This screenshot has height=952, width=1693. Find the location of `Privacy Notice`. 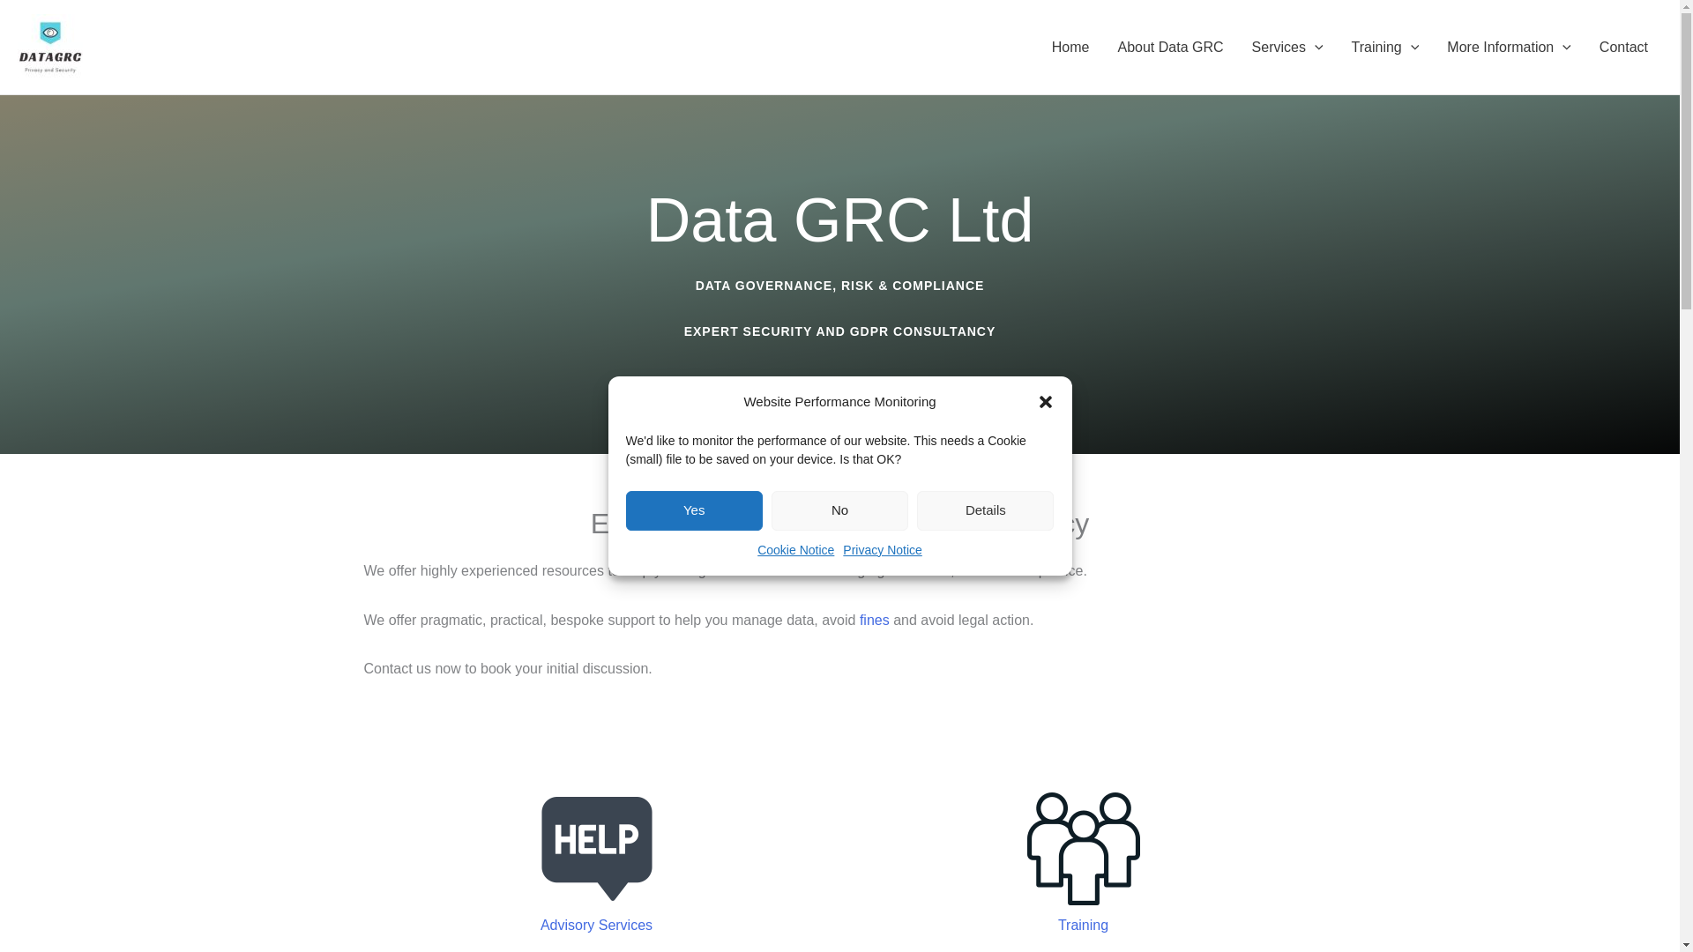

Privacy Notice is located at coordinates (882, 707).